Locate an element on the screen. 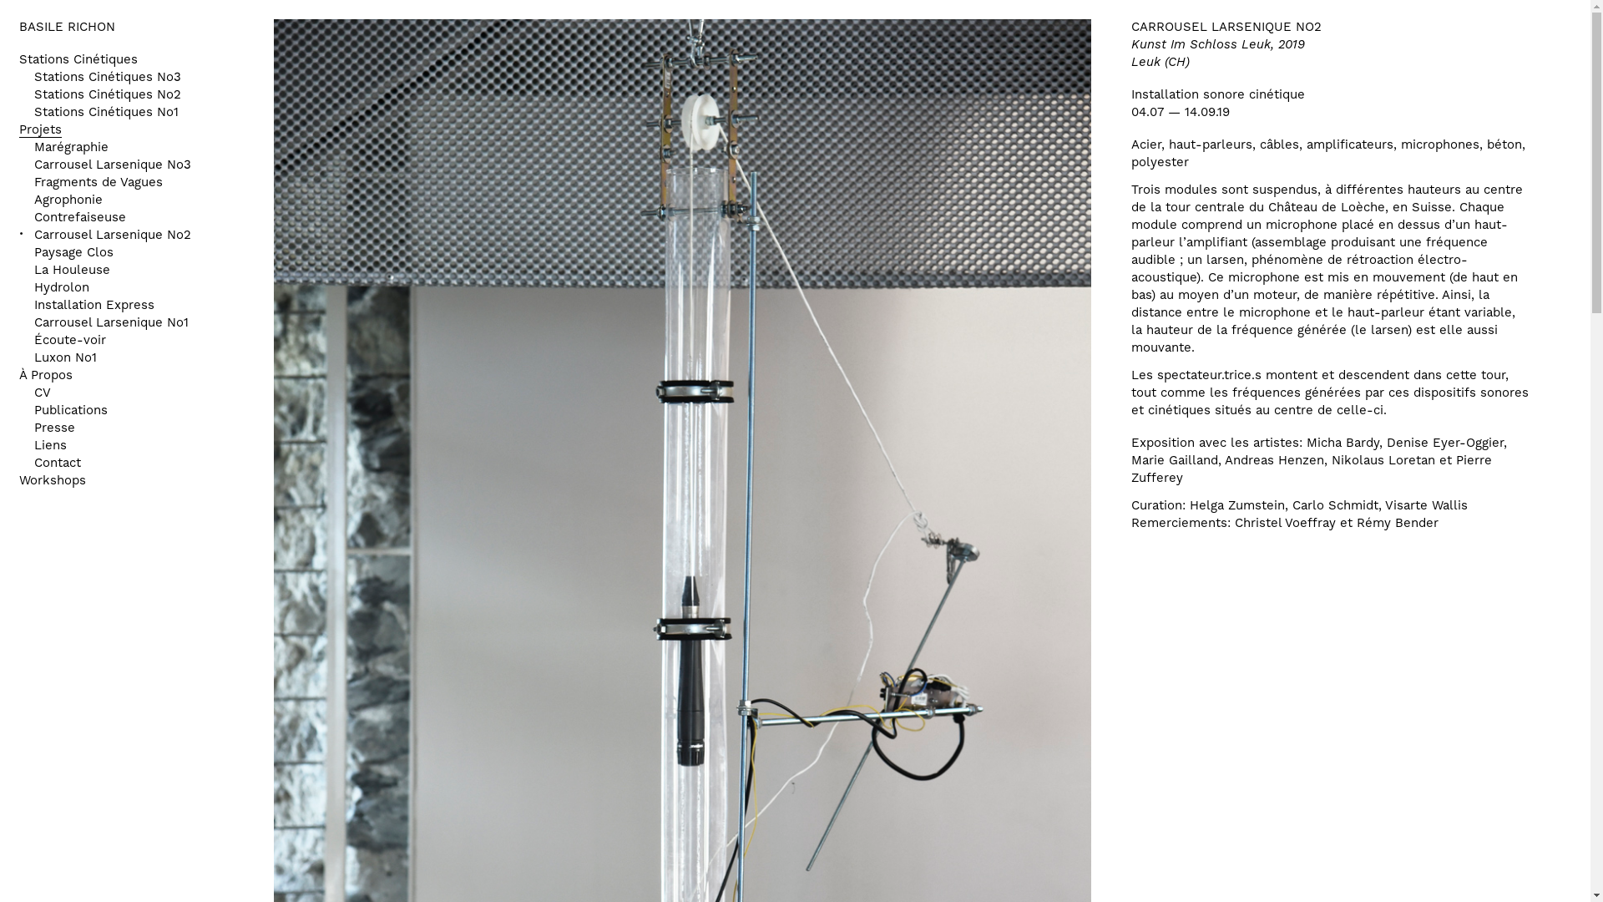  CV is located at coordinates (42, 393).